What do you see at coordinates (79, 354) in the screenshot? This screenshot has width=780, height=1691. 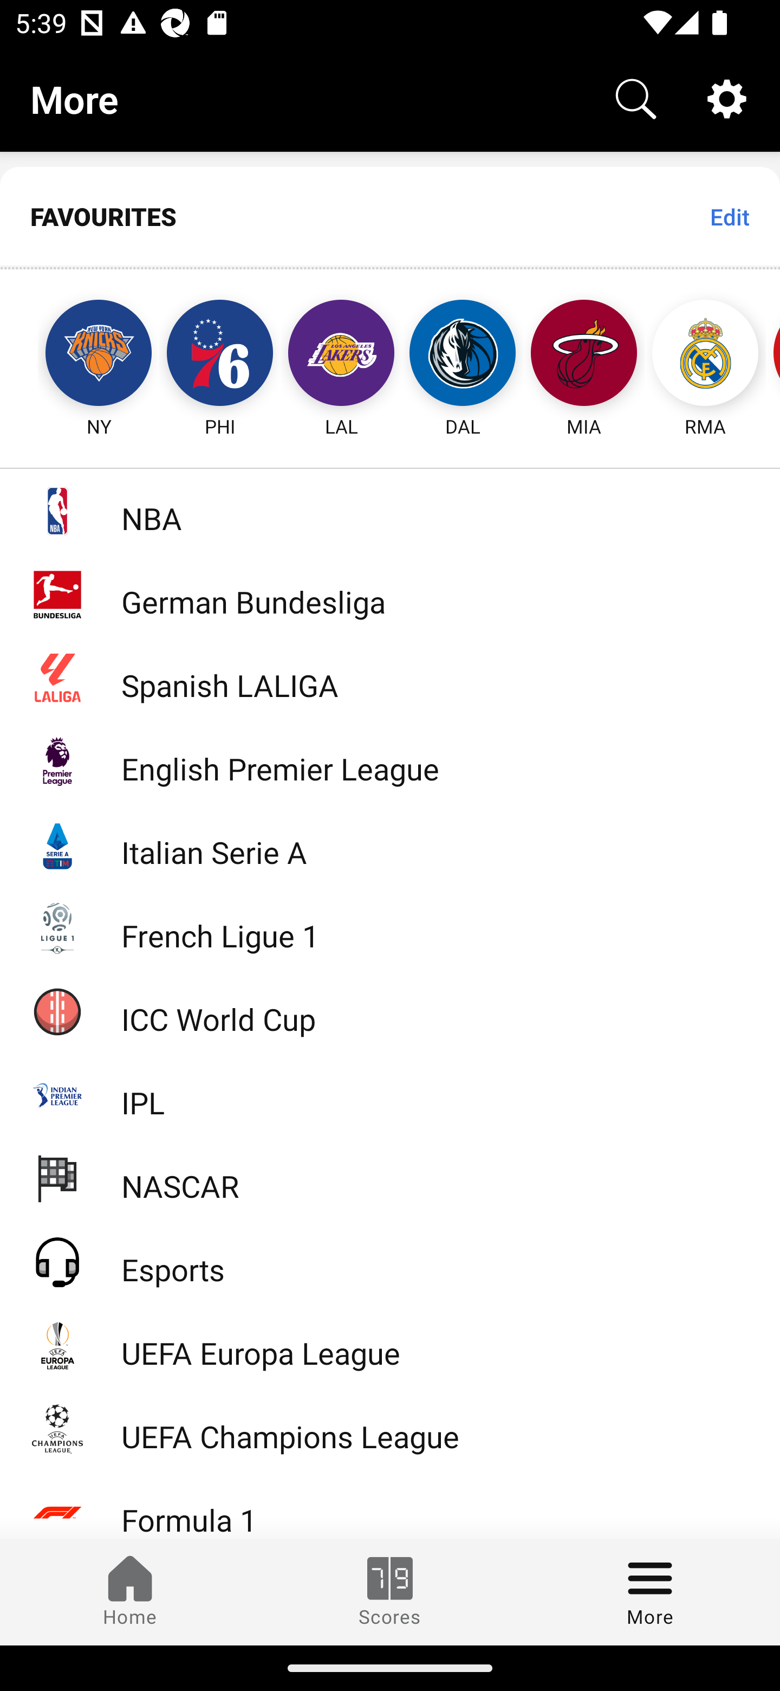 I see `NY New York Knicks` at bounding box center [79, 354].